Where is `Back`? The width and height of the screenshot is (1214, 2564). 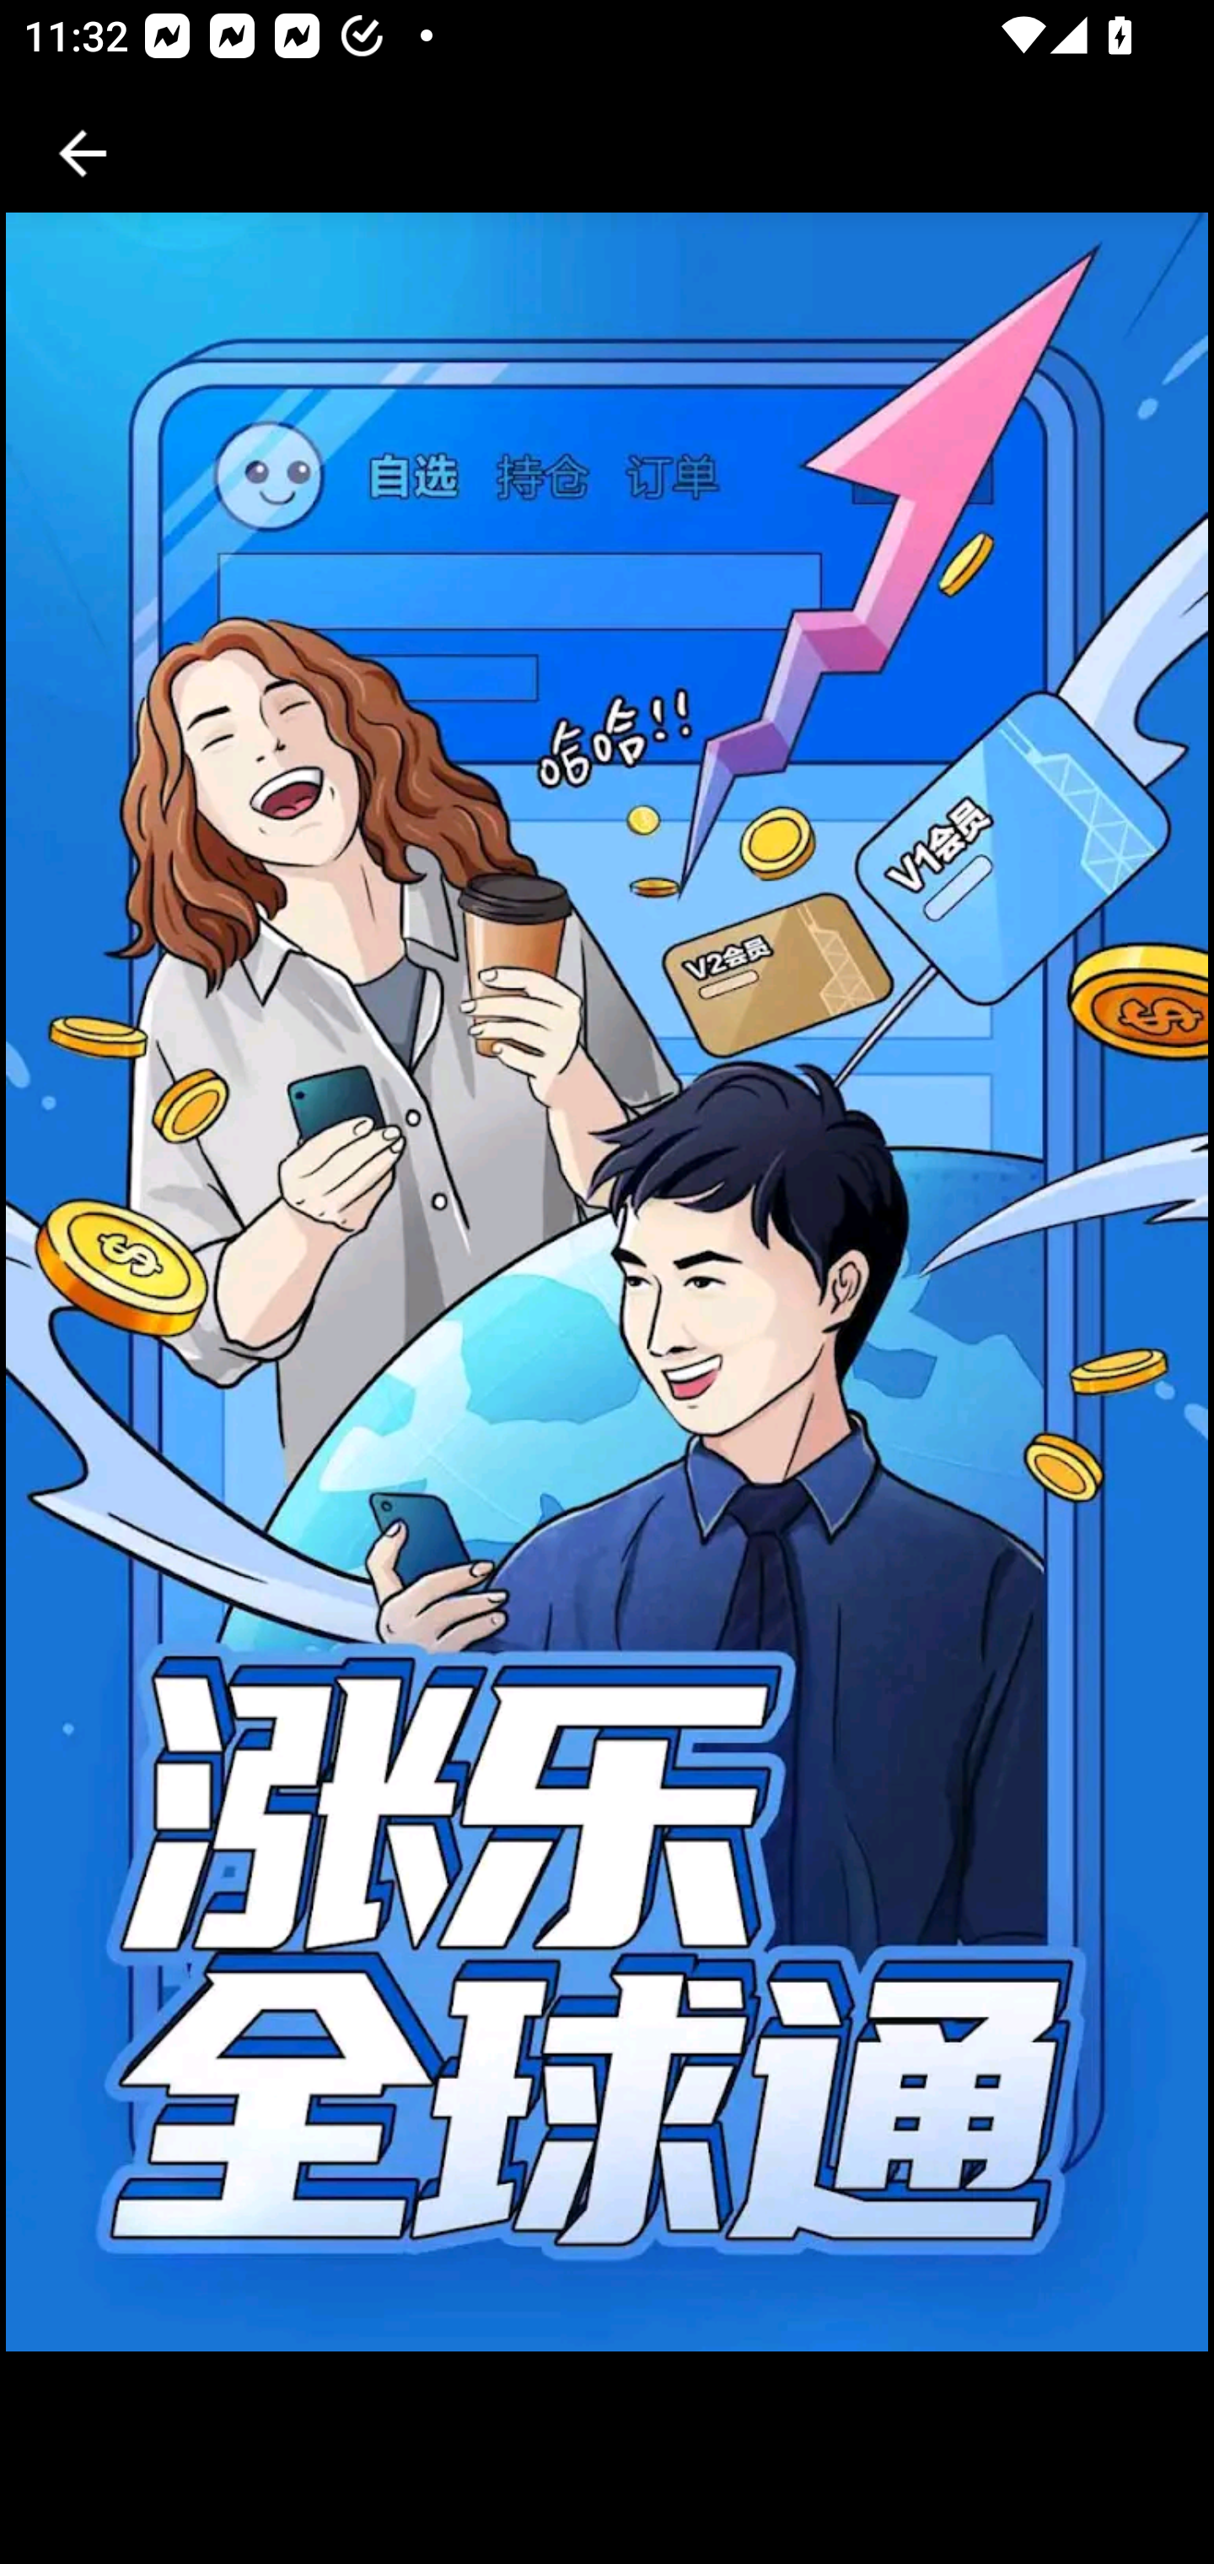
Back is located at coordinates (83, 154).